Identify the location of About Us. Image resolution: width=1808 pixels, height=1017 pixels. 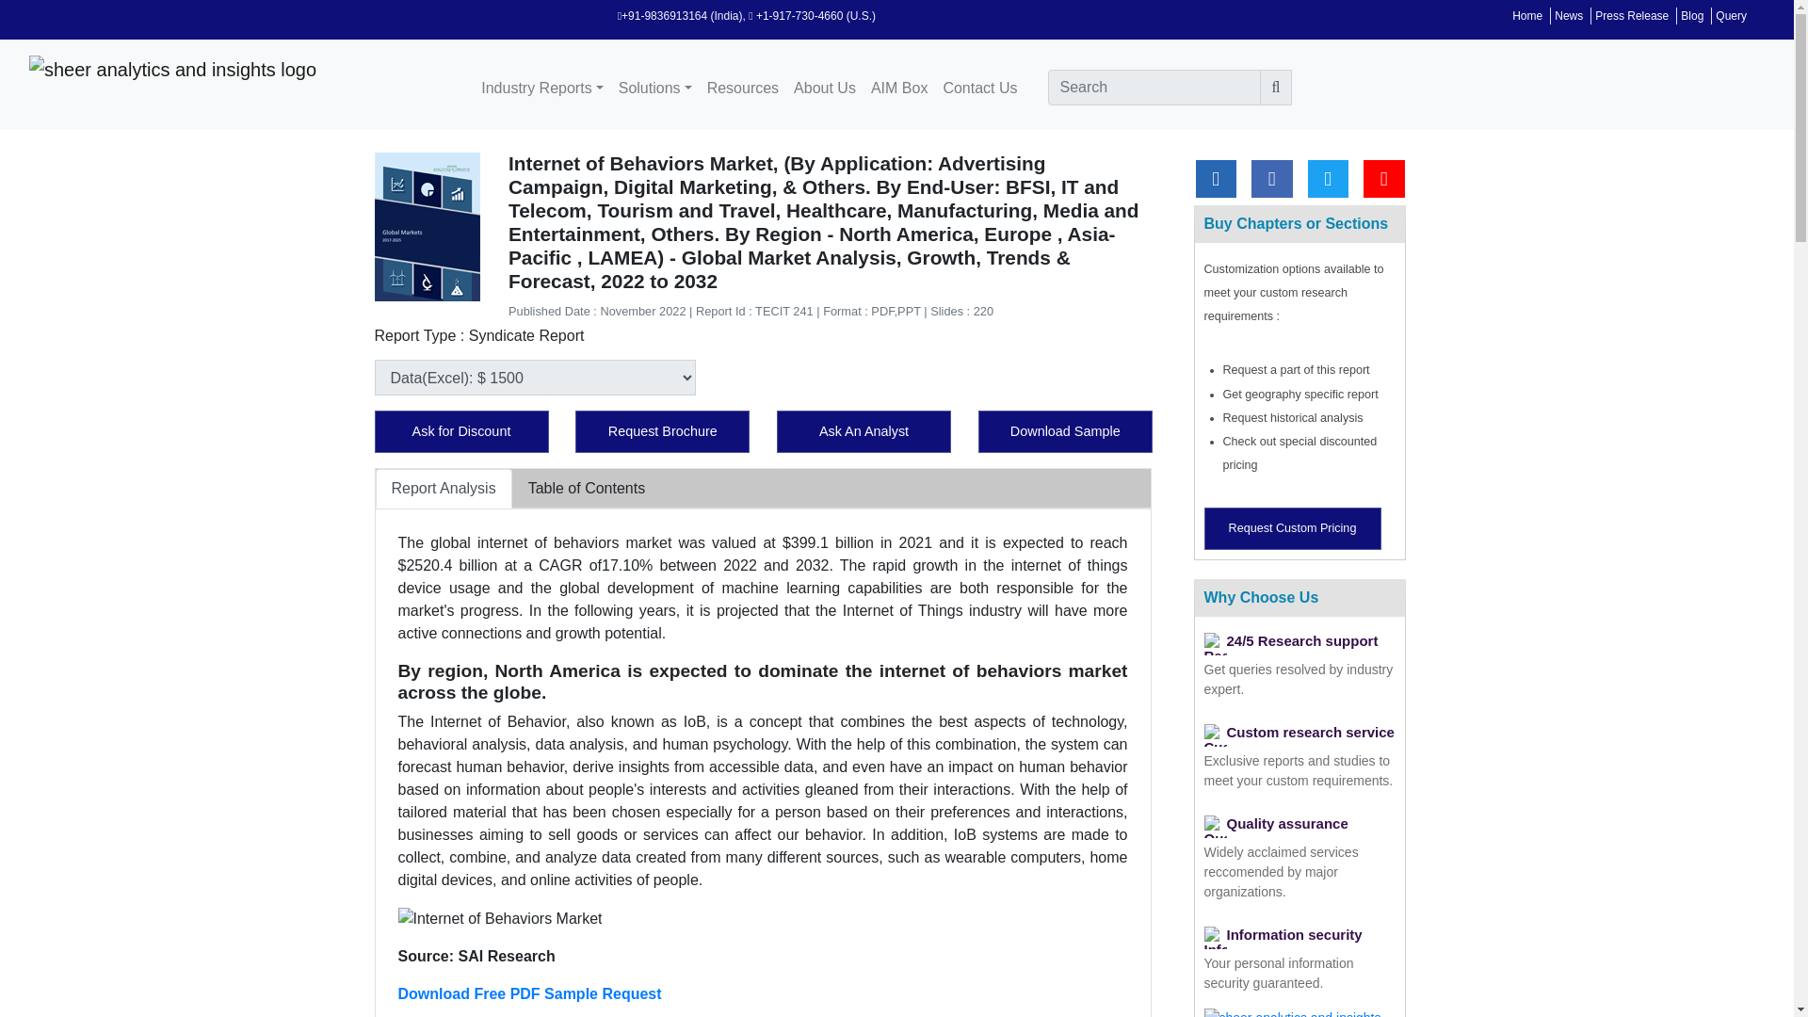
(825, 89).